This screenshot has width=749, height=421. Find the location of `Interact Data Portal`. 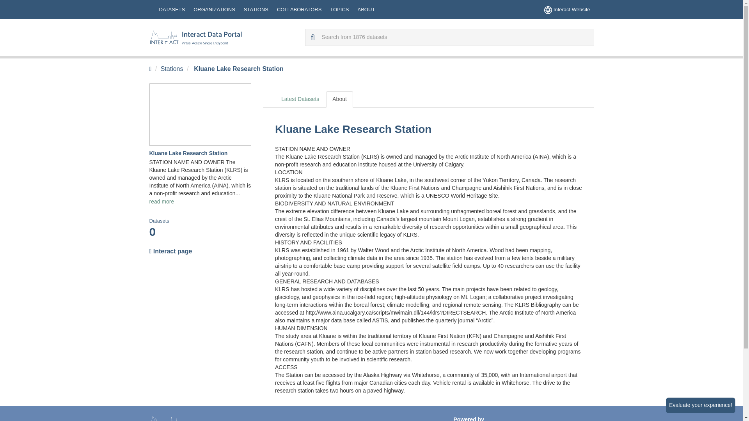

Interact Data Portal is located at coordinates (195, 37).